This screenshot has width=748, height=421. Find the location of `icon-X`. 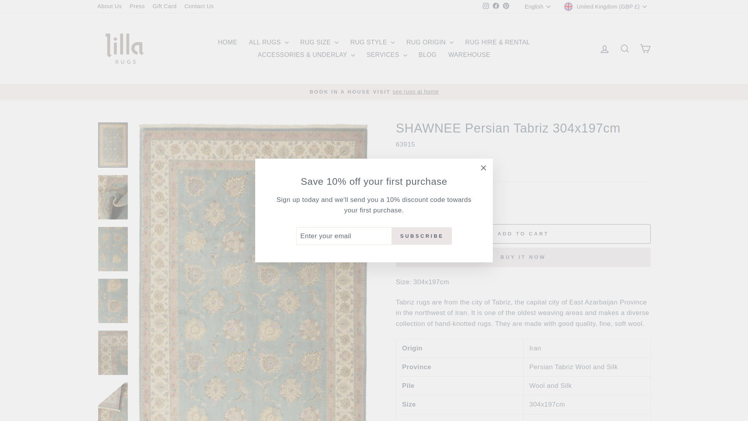

icon-X is located at coordinates (483, 168).